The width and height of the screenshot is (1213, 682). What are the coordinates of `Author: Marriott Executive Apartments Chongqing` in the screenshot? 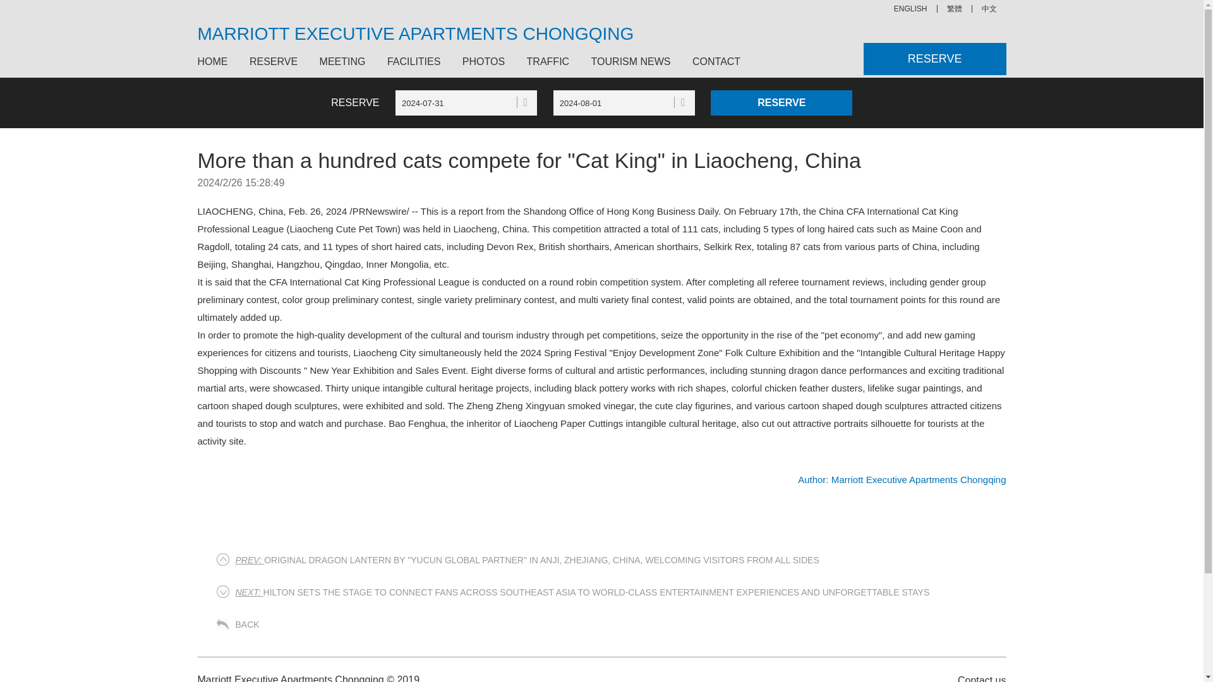 It's located at (902, 479).